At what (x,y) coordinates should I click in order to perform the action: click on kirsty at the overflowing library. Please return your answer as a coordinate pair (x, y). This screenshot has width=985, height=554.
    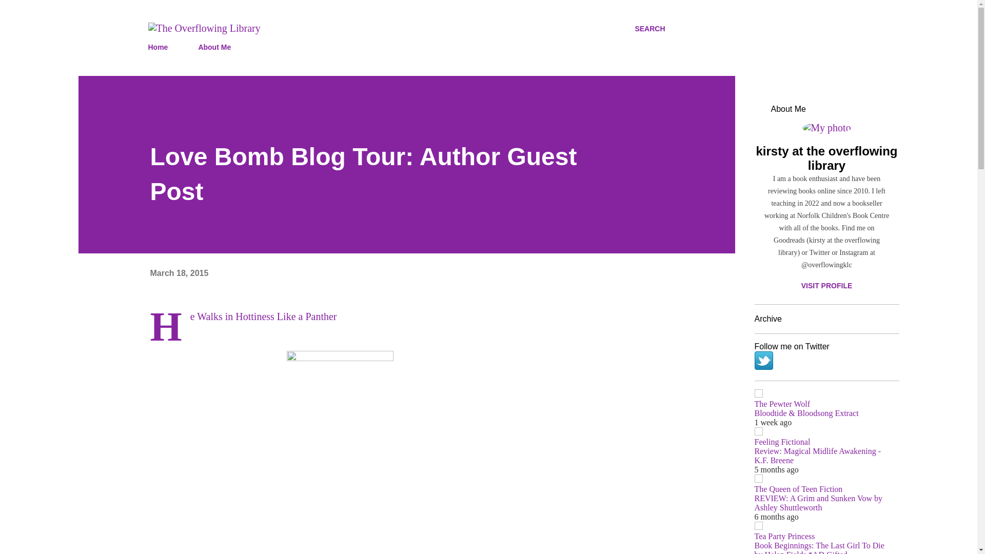
    Looking at the image, I should click on (826, 158).